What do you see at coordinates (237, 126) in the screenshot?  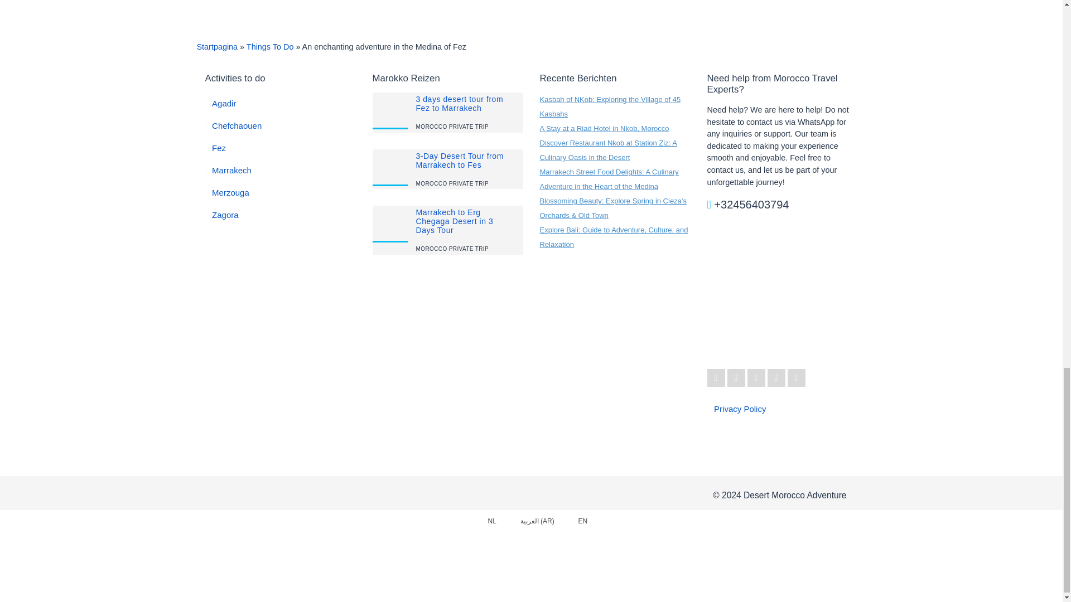 I see `Chefchaouen` at bounding box center [237, 126].